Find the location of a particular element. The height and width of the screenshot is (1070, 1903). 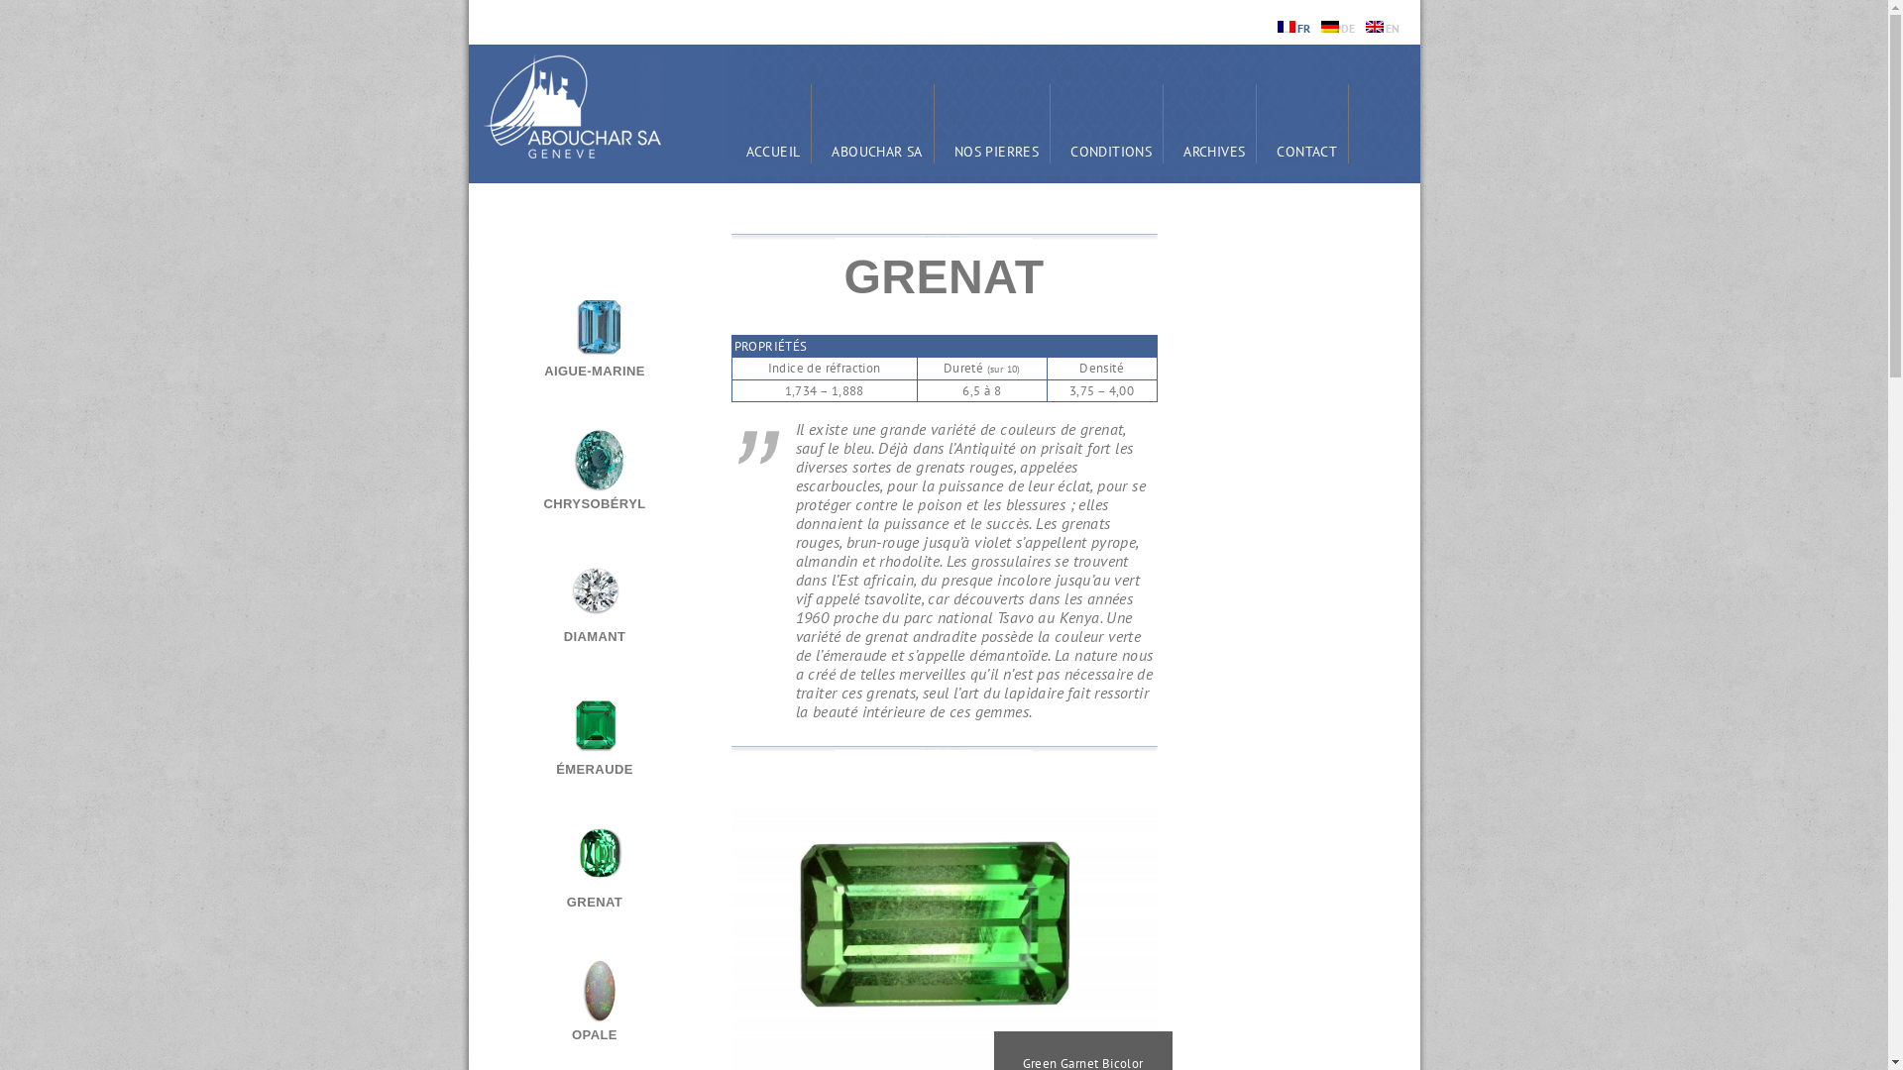

EN is located at coordinates (1384, 28).